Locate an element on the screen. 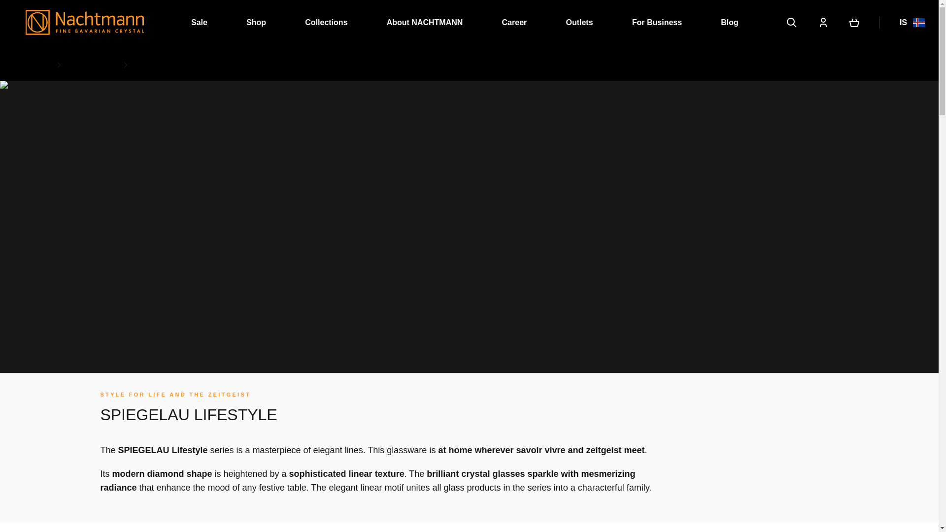 The image size is (946, 532). Career is located at coordinates (514, 22).